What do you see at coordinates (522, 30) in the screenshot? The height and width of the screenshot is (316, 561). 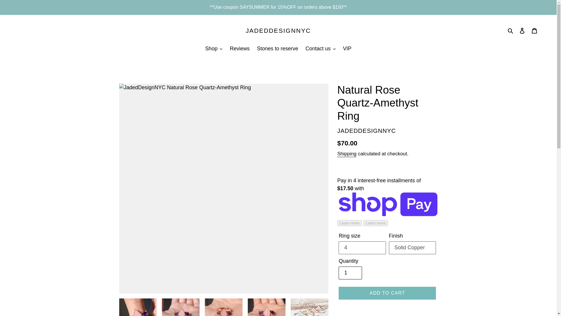 I see `Log in` at bounding box center [522, 30].